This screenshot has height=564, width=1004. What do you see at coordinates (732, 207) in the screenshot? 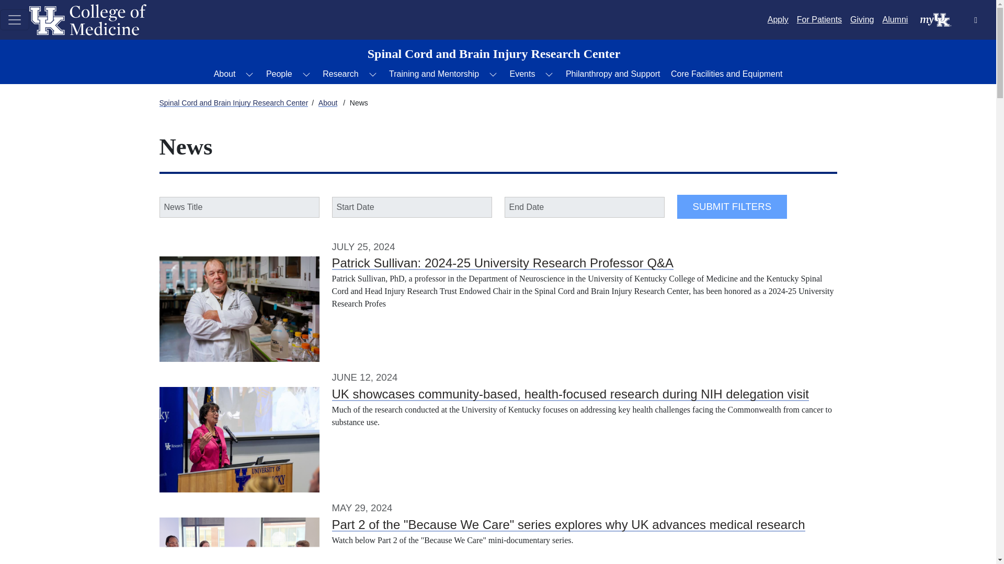
I see `Submit Filters` at bounding box center [732, 207].